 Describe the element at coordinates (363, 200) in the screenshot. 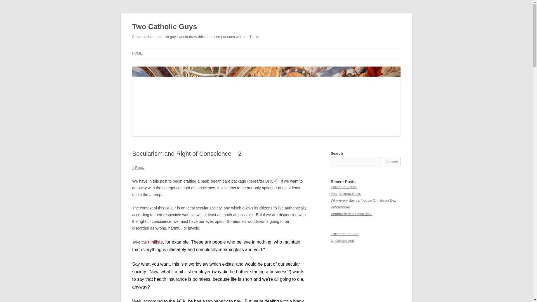

I see `Why every day cannot be Christmas Day` at that location.